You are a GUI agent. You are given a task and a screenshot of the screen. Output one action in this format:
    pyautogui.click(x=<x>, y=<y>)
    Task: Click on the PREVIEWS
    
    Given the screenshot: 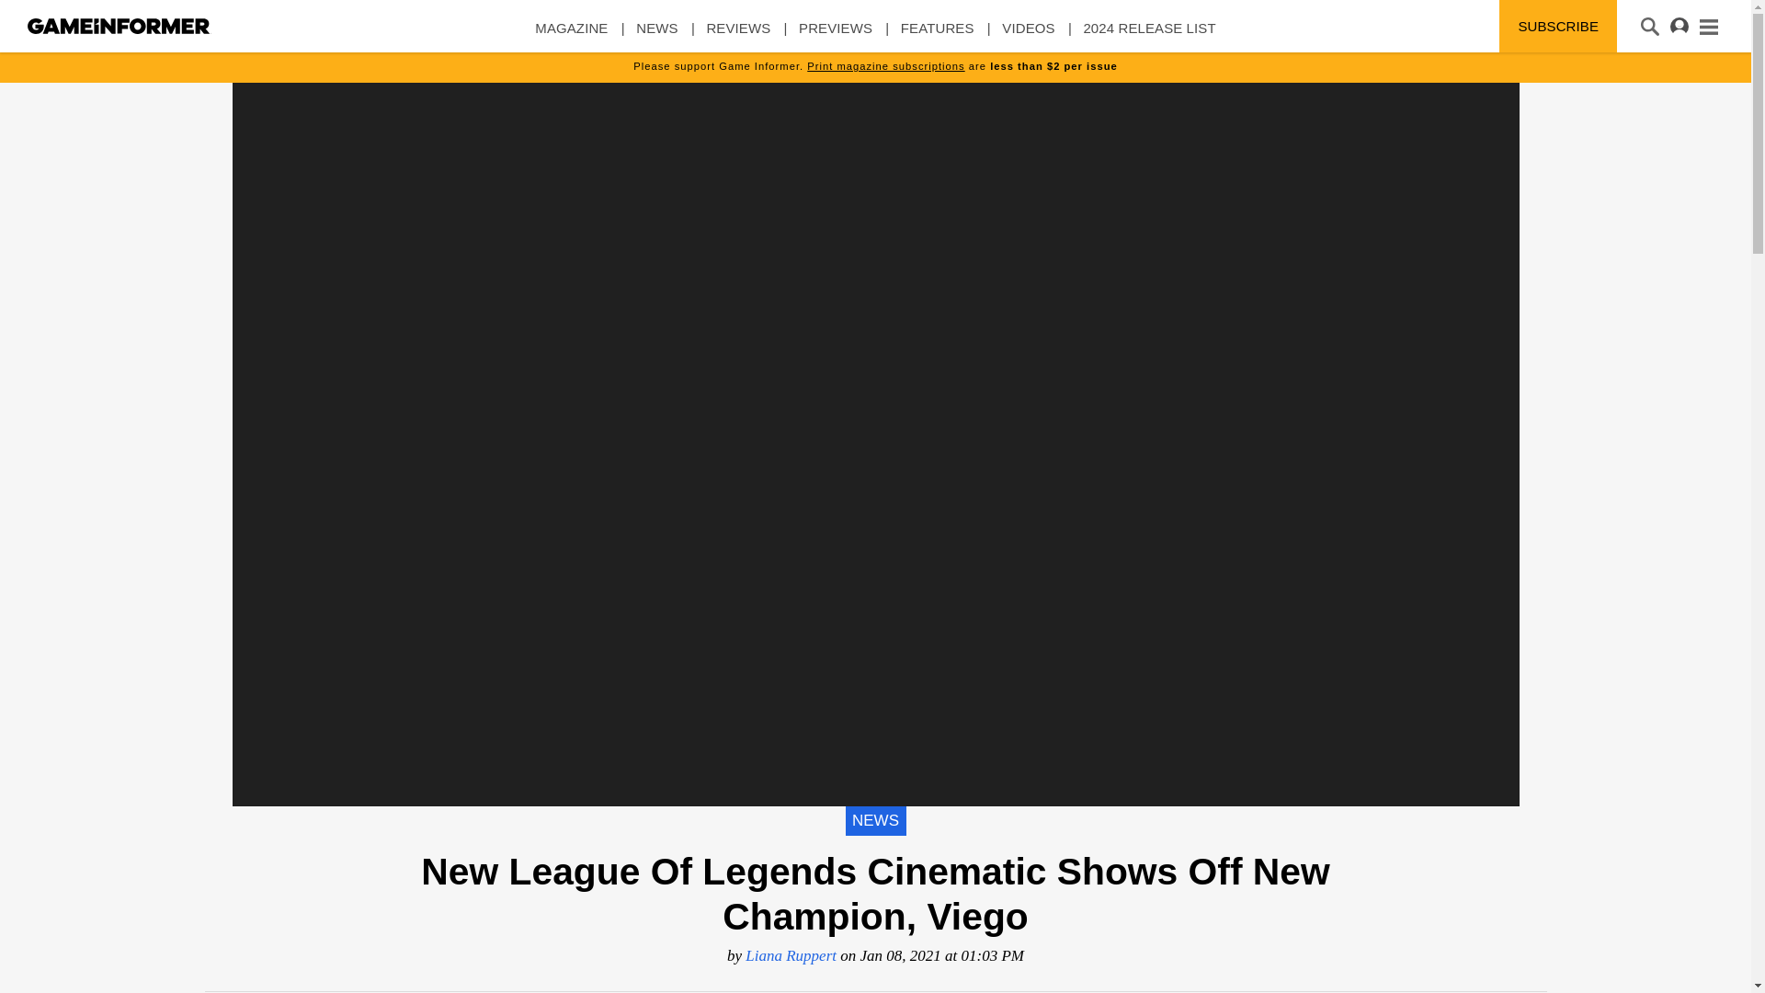 What is the action you would take?
    pyautogui.click(x=835, y=36)
    